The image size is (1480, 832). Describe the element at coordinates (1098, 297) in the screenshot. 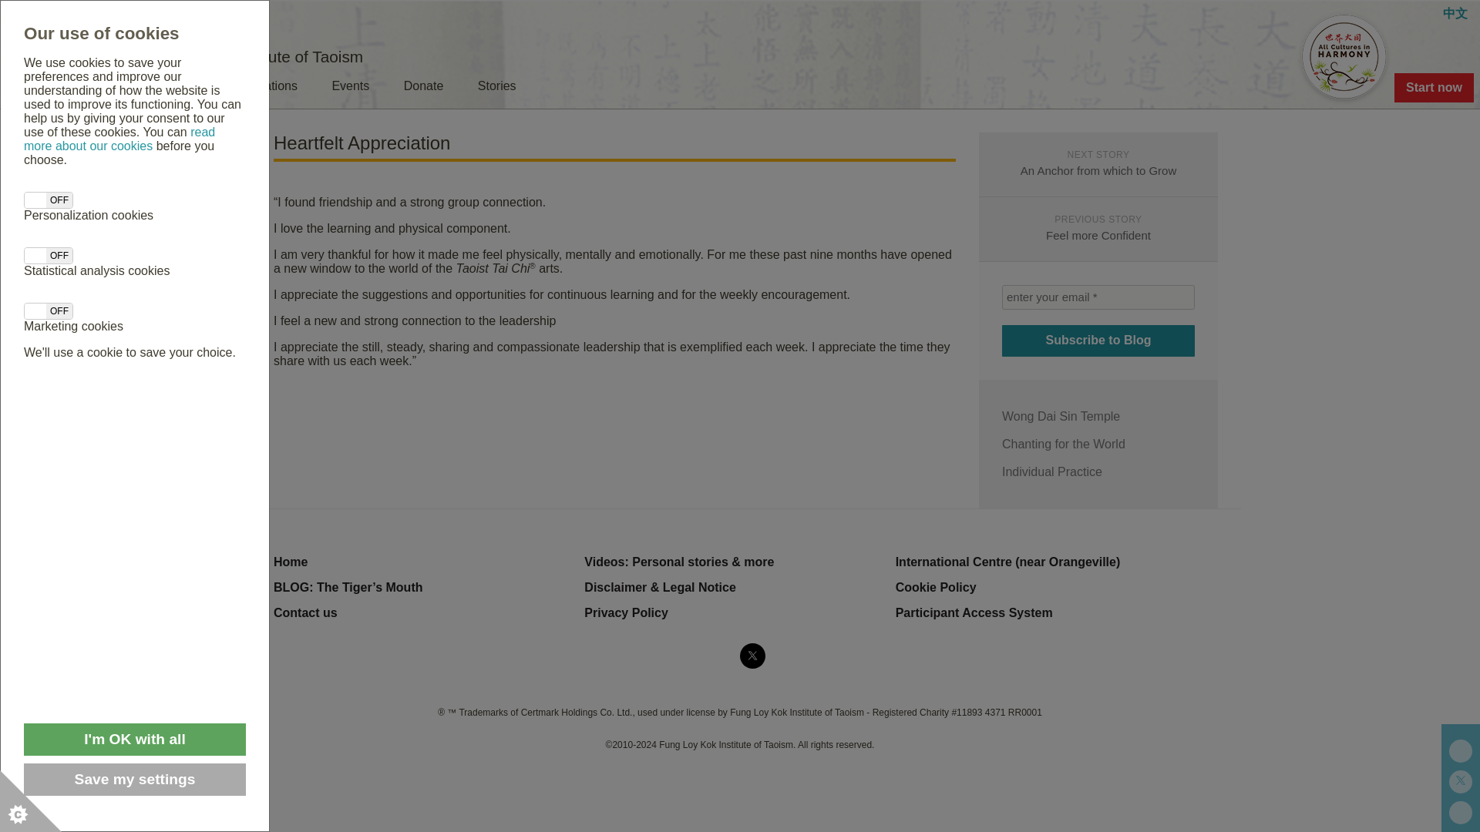

I see `enter your email` at that location.